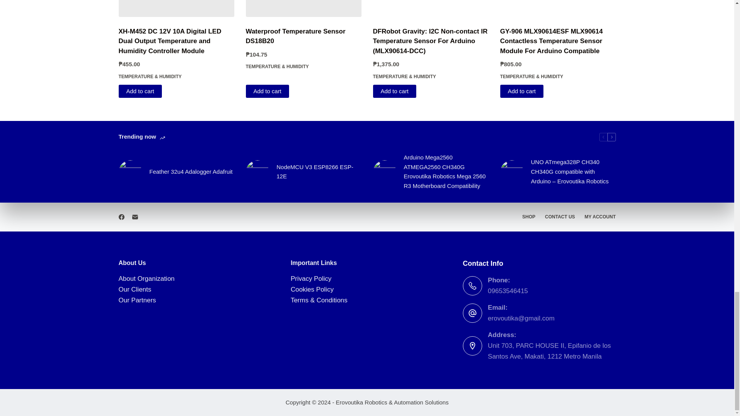 The image size is (740, 416). Describe the element at coordinates (257, 172) in the screenshot. I see `ESP8266 ESP-01S WiFi Module 1` at that location.